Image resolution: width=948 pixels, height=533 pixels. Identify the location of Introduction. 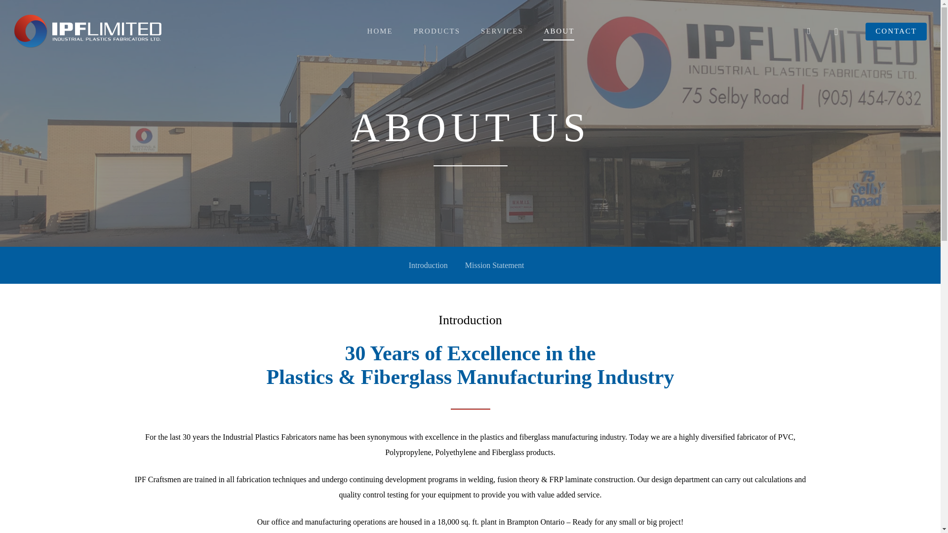
(428, 265).